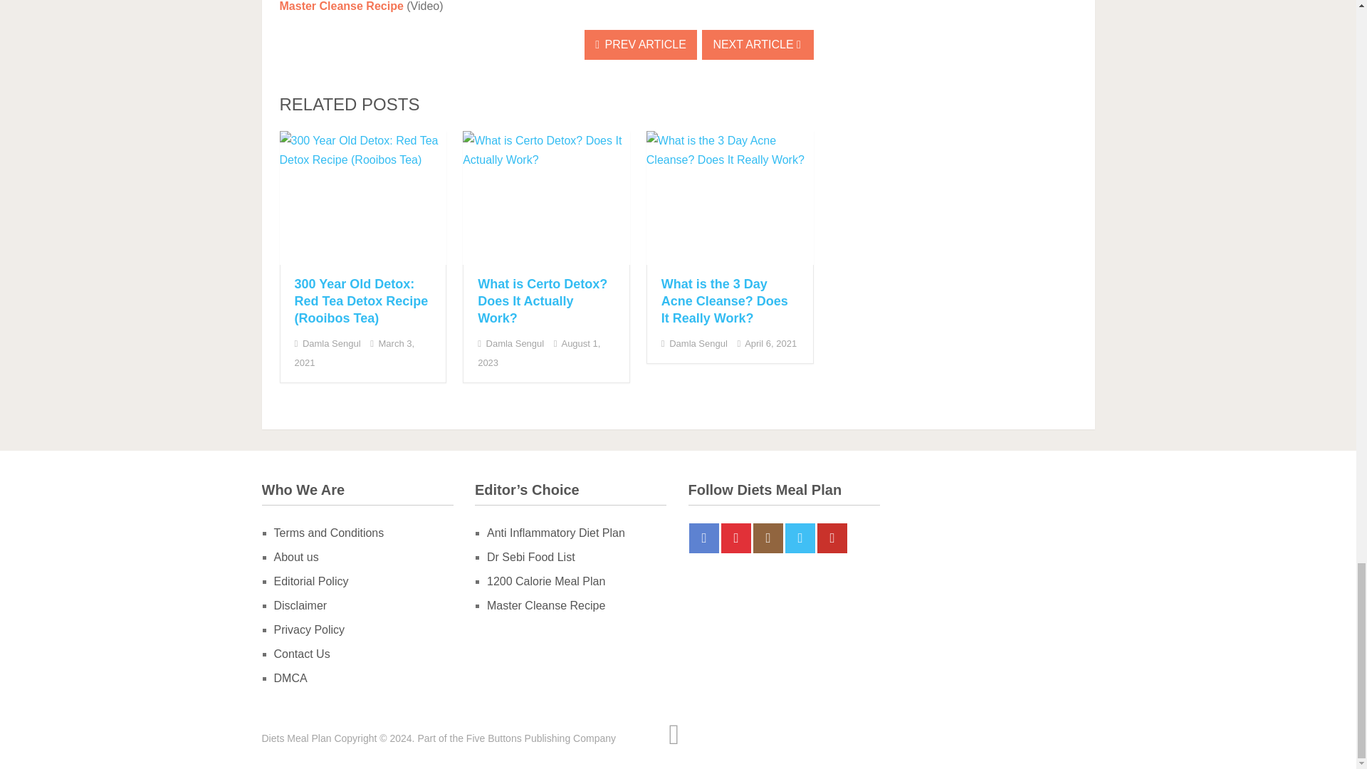  I want to click on What is the 3 Day Acne Cleanse? Does It Really Work?, so click(730, 198).